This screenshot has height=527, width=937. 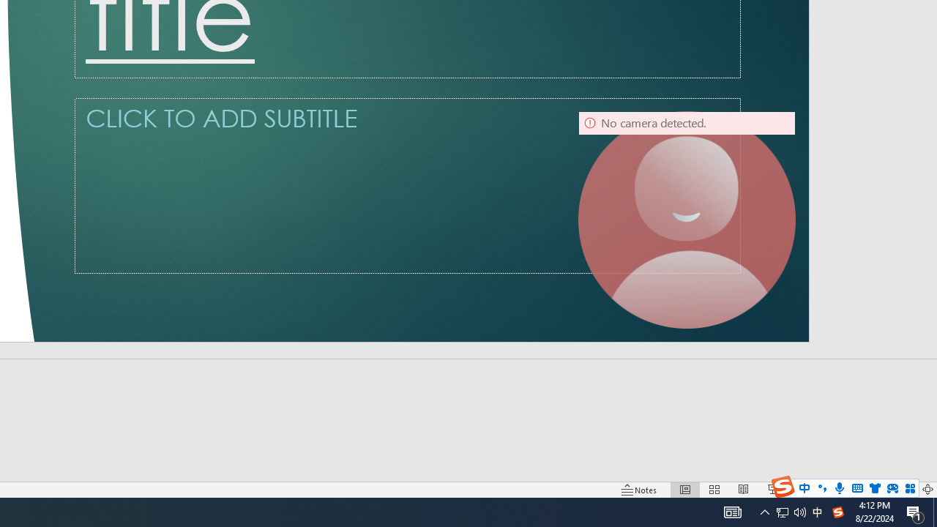 What do you see at coordinates (903, 489) in the screenshot?
I see `Zoom 140%` at bounding box center [903, 489].